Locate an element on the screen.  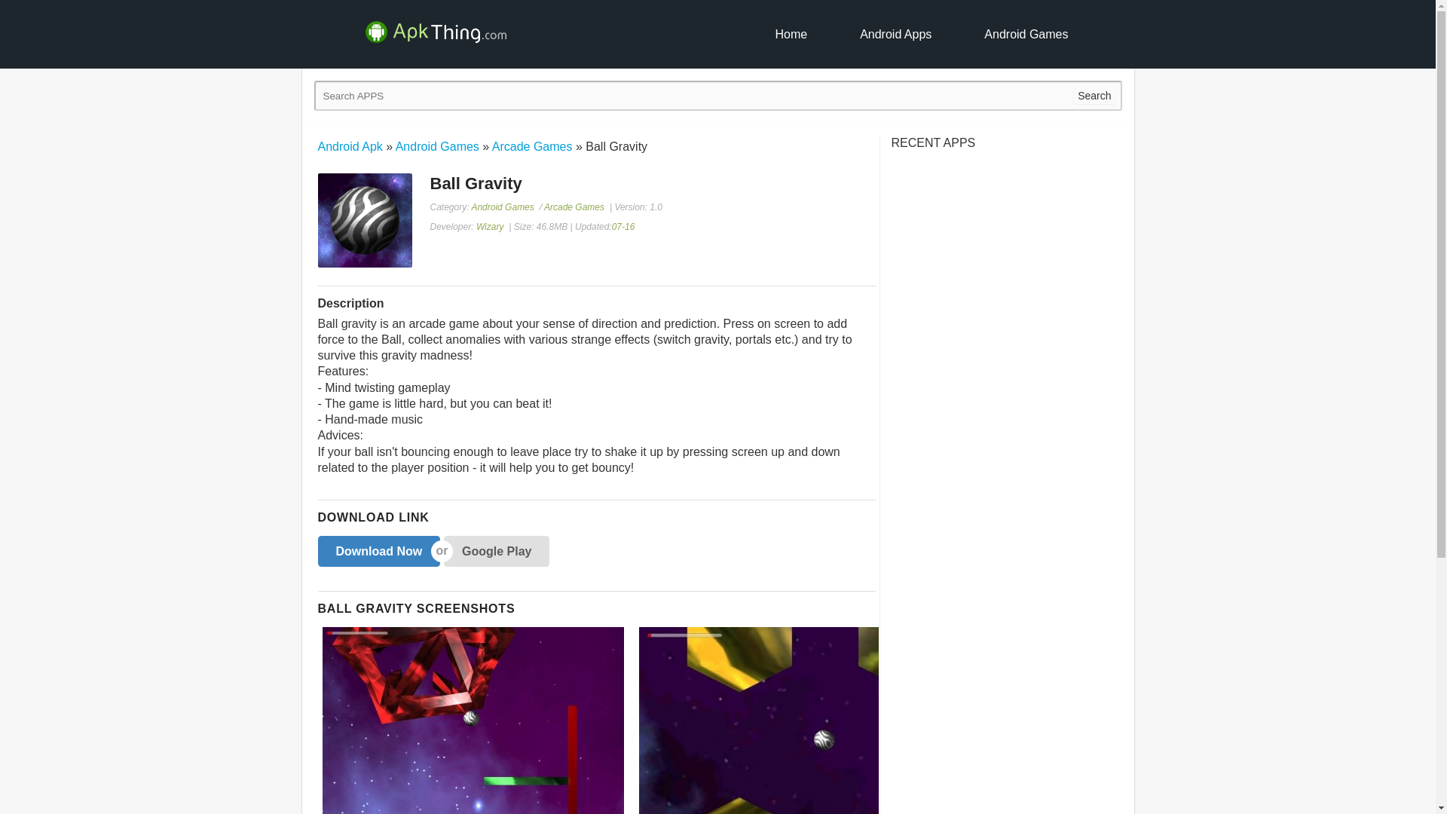
Home is located at coordinates (790, 34).